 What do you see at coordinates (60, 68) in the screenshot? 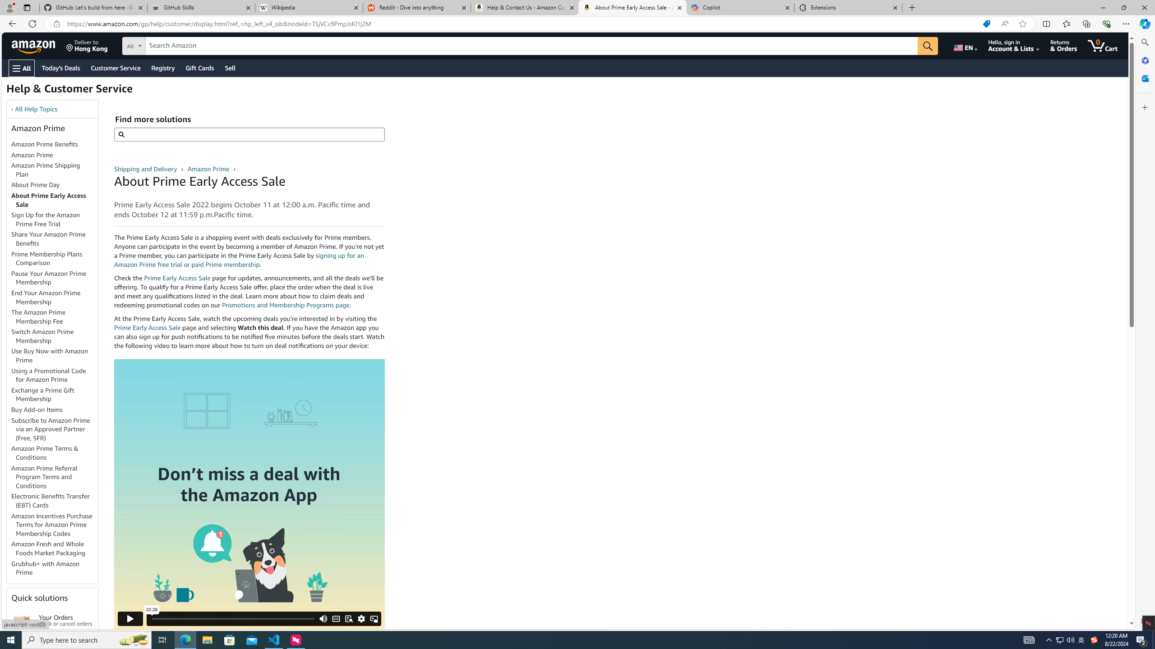
I see `Today's Deals` at bounding box center [60, 68].